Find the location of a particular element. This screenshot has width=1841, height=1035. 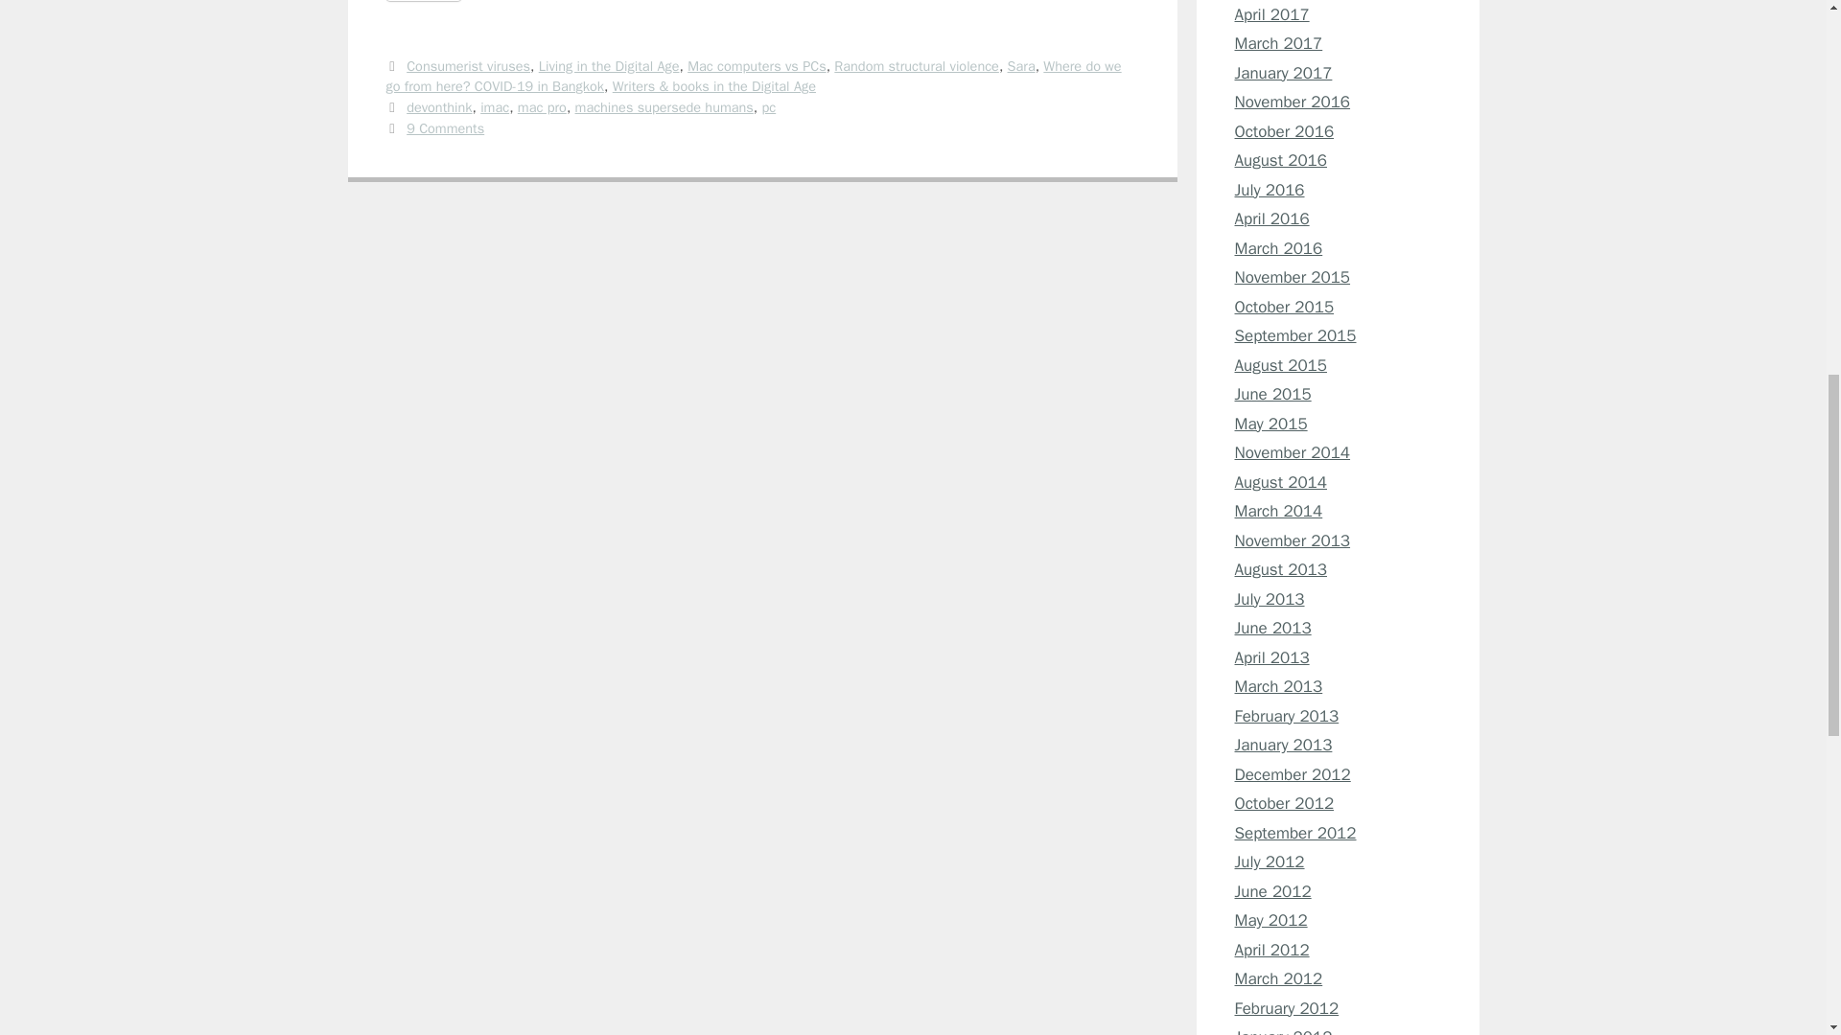

mac pro is located at coordinates (542, 106).